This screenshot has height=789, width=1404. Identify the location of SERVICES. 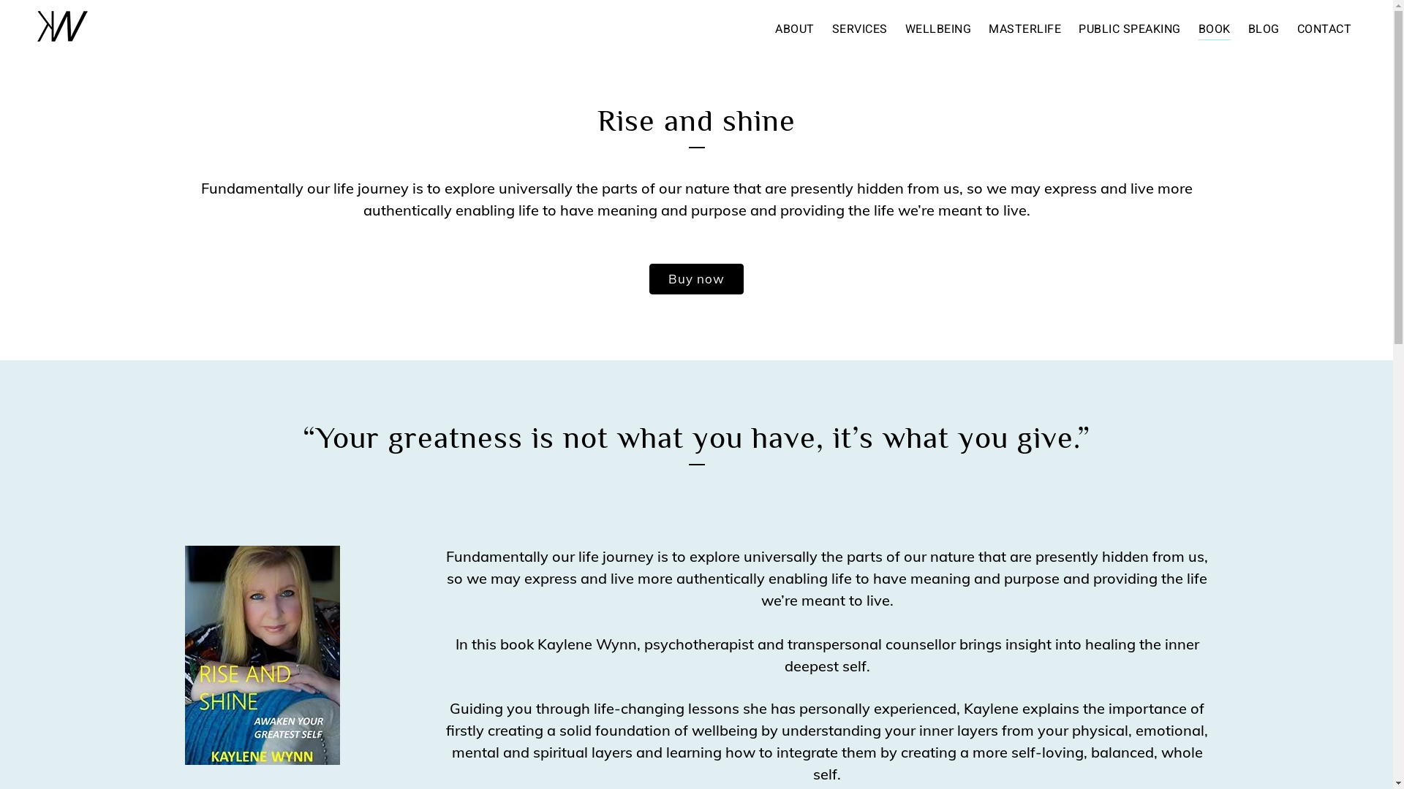
(860, 29).